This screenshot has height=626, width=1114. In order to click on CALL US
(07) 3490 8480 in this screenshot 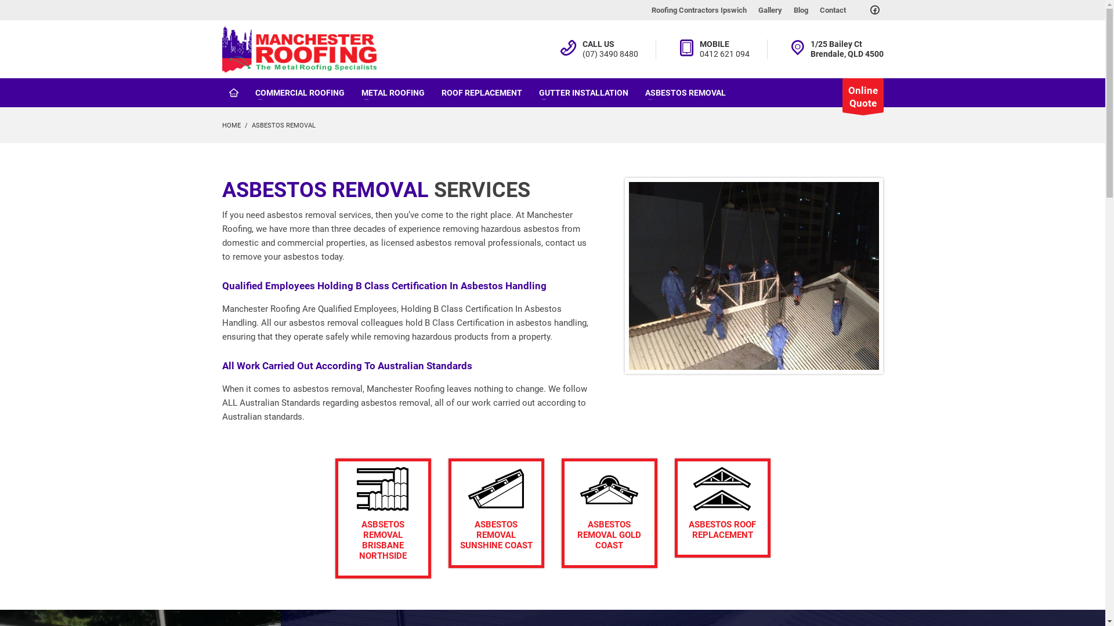, I will do `click(610, 49)`.